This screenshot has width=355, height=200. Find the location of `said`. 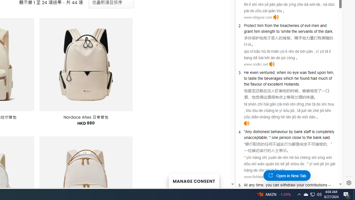

said is located at coordinates (326, 137).